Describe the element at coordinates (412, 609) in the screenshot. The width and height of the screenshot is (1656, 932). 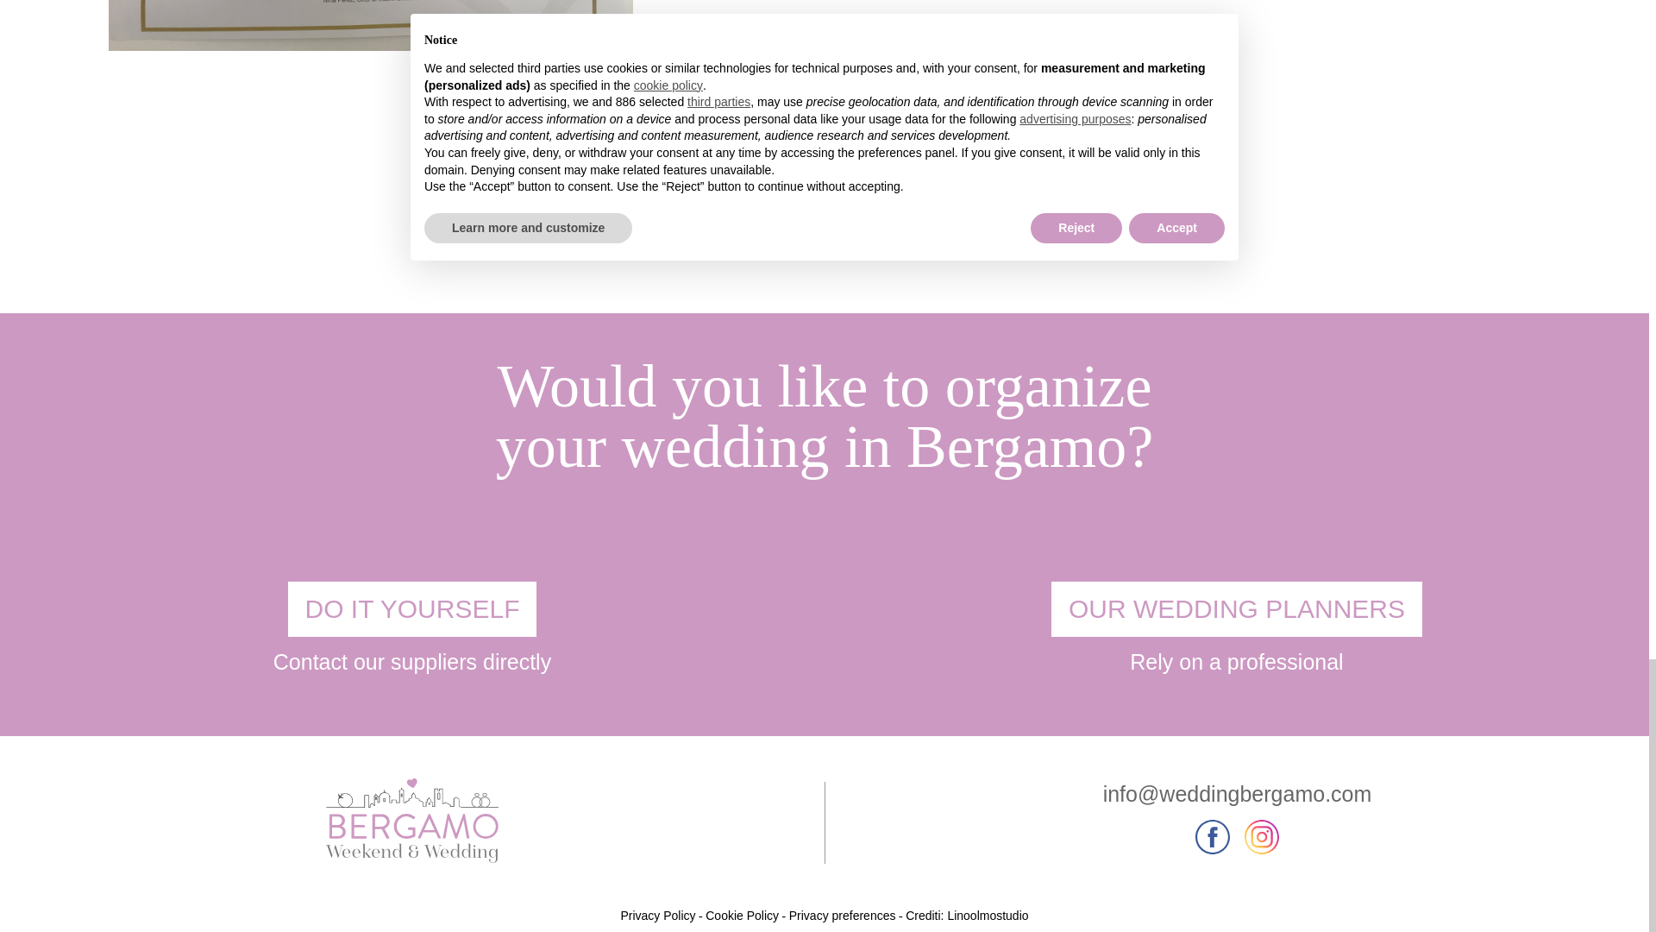
I see `DO IT YOURSELF` at that location.